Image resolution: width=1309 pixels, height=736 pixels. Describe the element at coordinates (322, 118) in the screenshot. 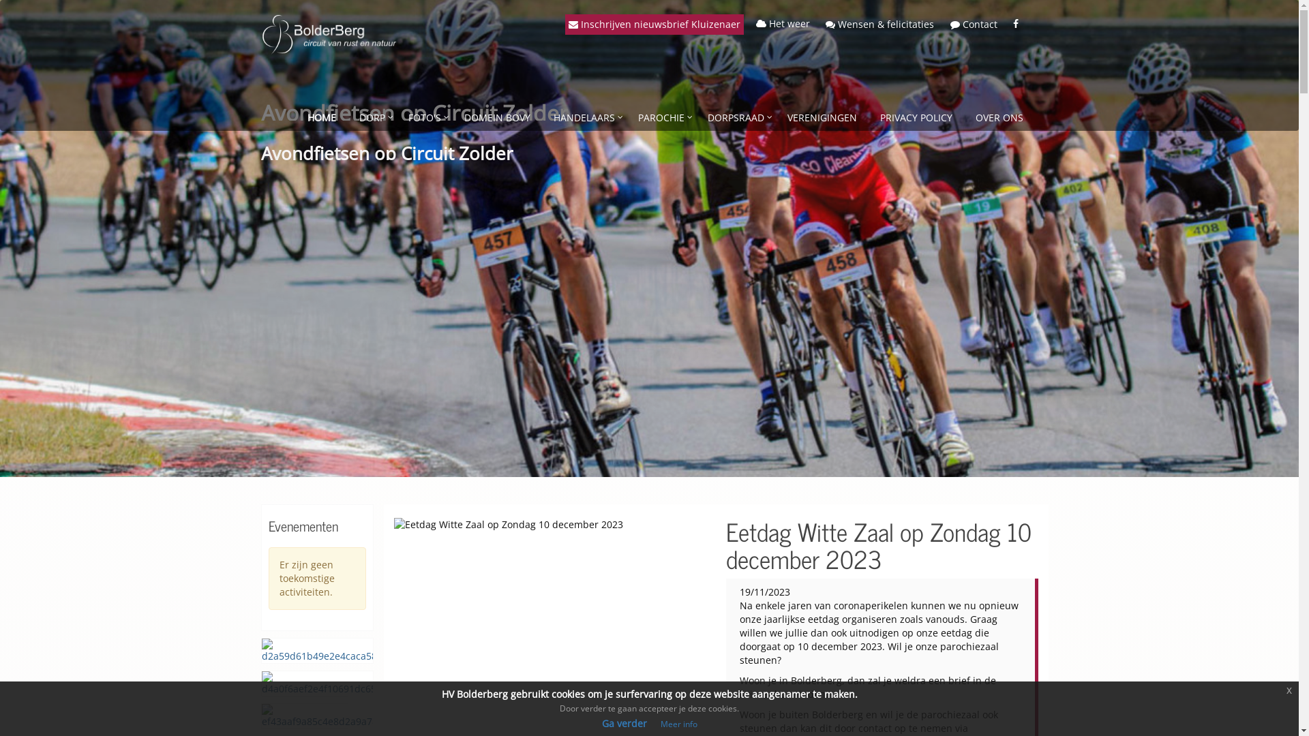

I see `HOME` at that location.